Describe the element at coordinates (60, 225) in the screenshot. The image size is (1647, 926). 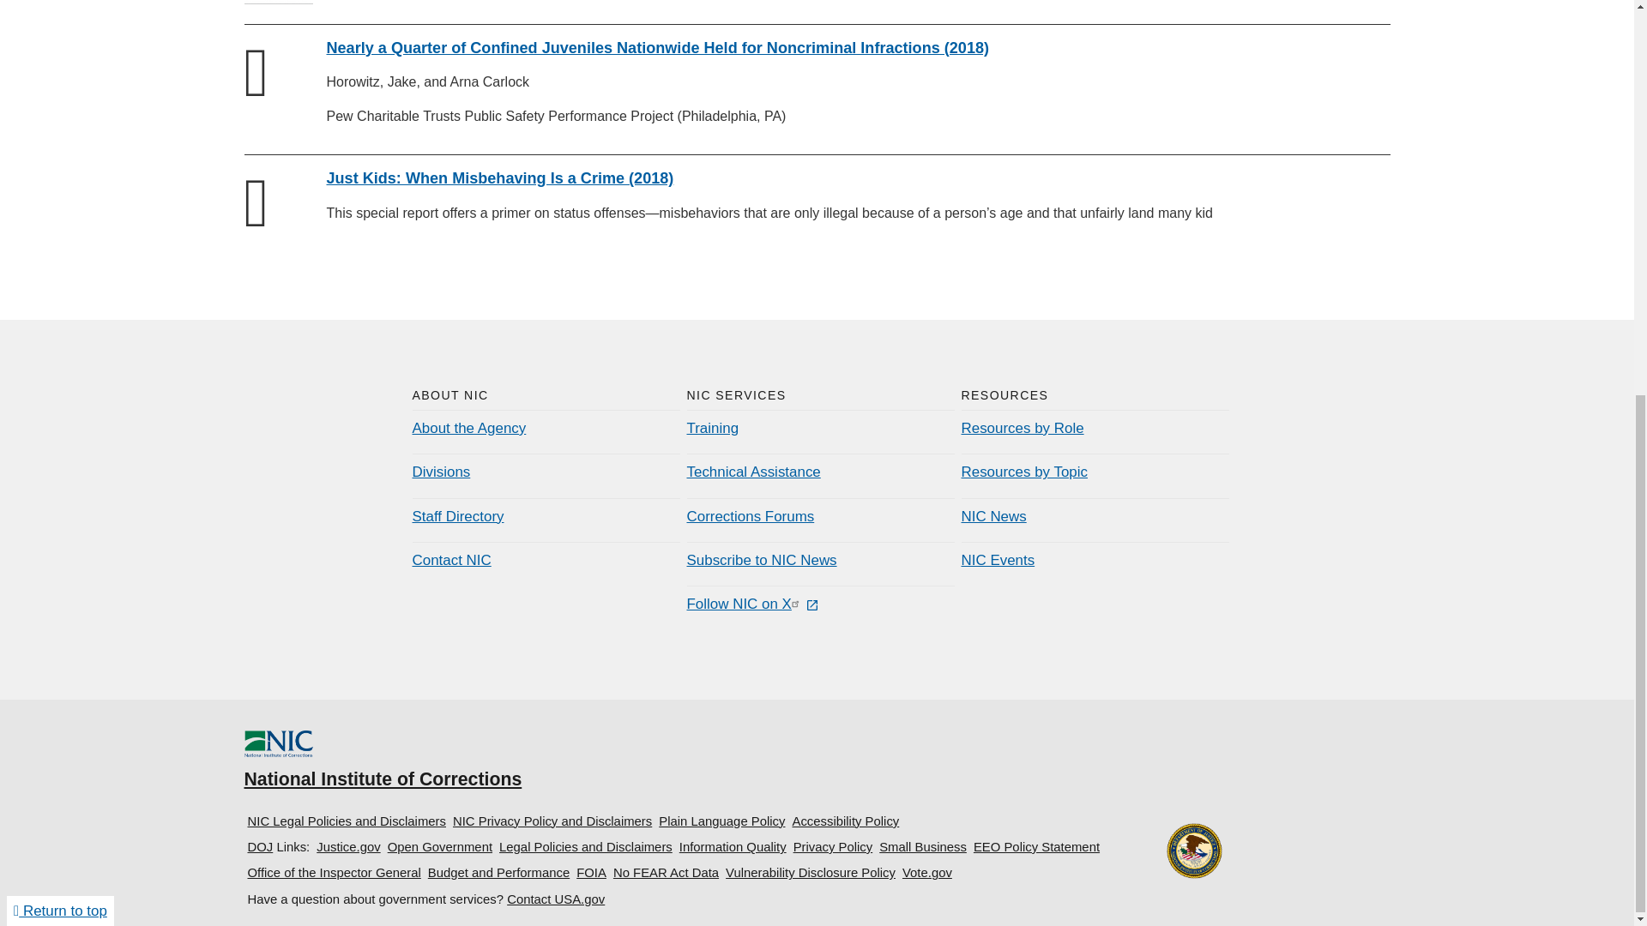
I see `Return to top` at that location.